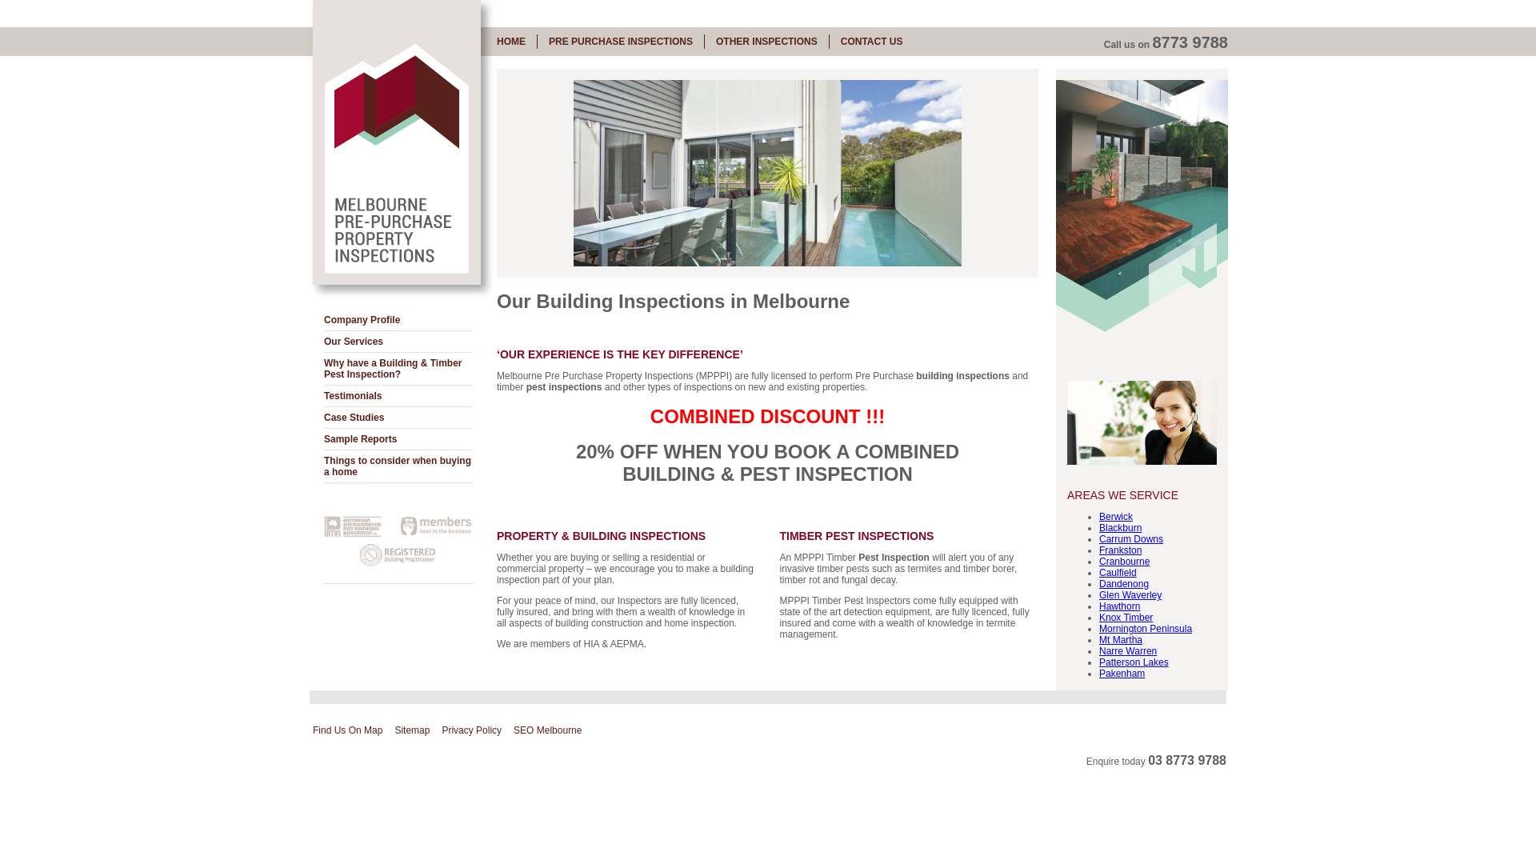 The width and height of the screenshot is (1536, 864). I want to click on Berwick, so click(1116, 517).